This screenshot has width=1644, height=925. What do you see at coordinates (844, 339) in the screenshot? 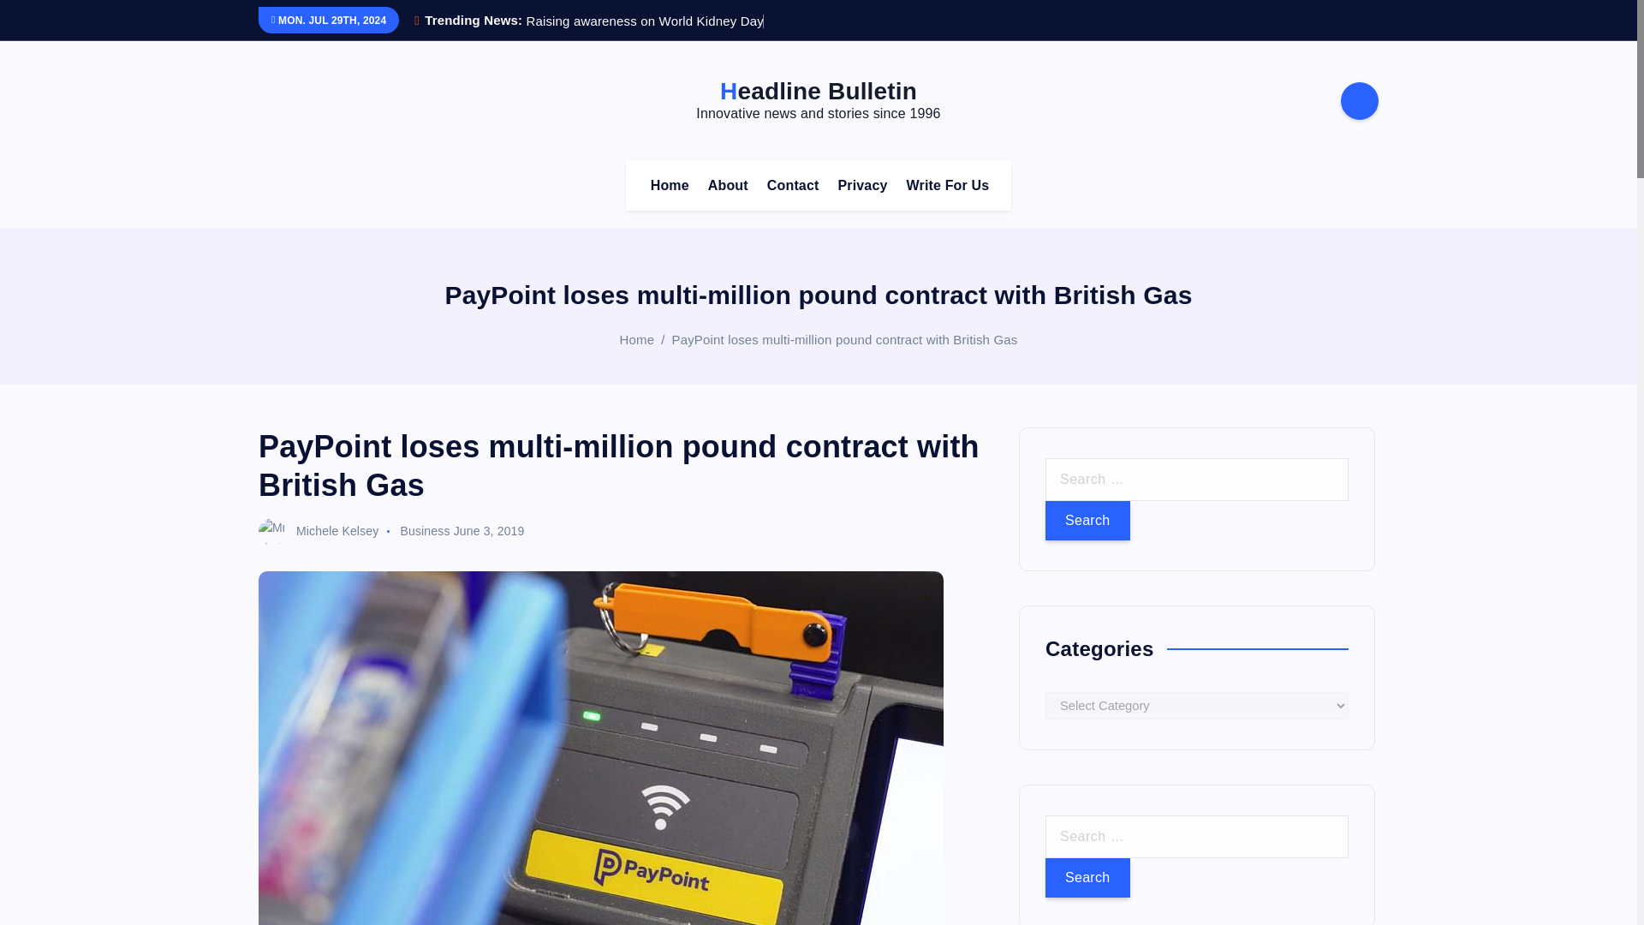
I see `PayPoint loses multi-million pound contract with British Gas` at bounding box center [844, 339].